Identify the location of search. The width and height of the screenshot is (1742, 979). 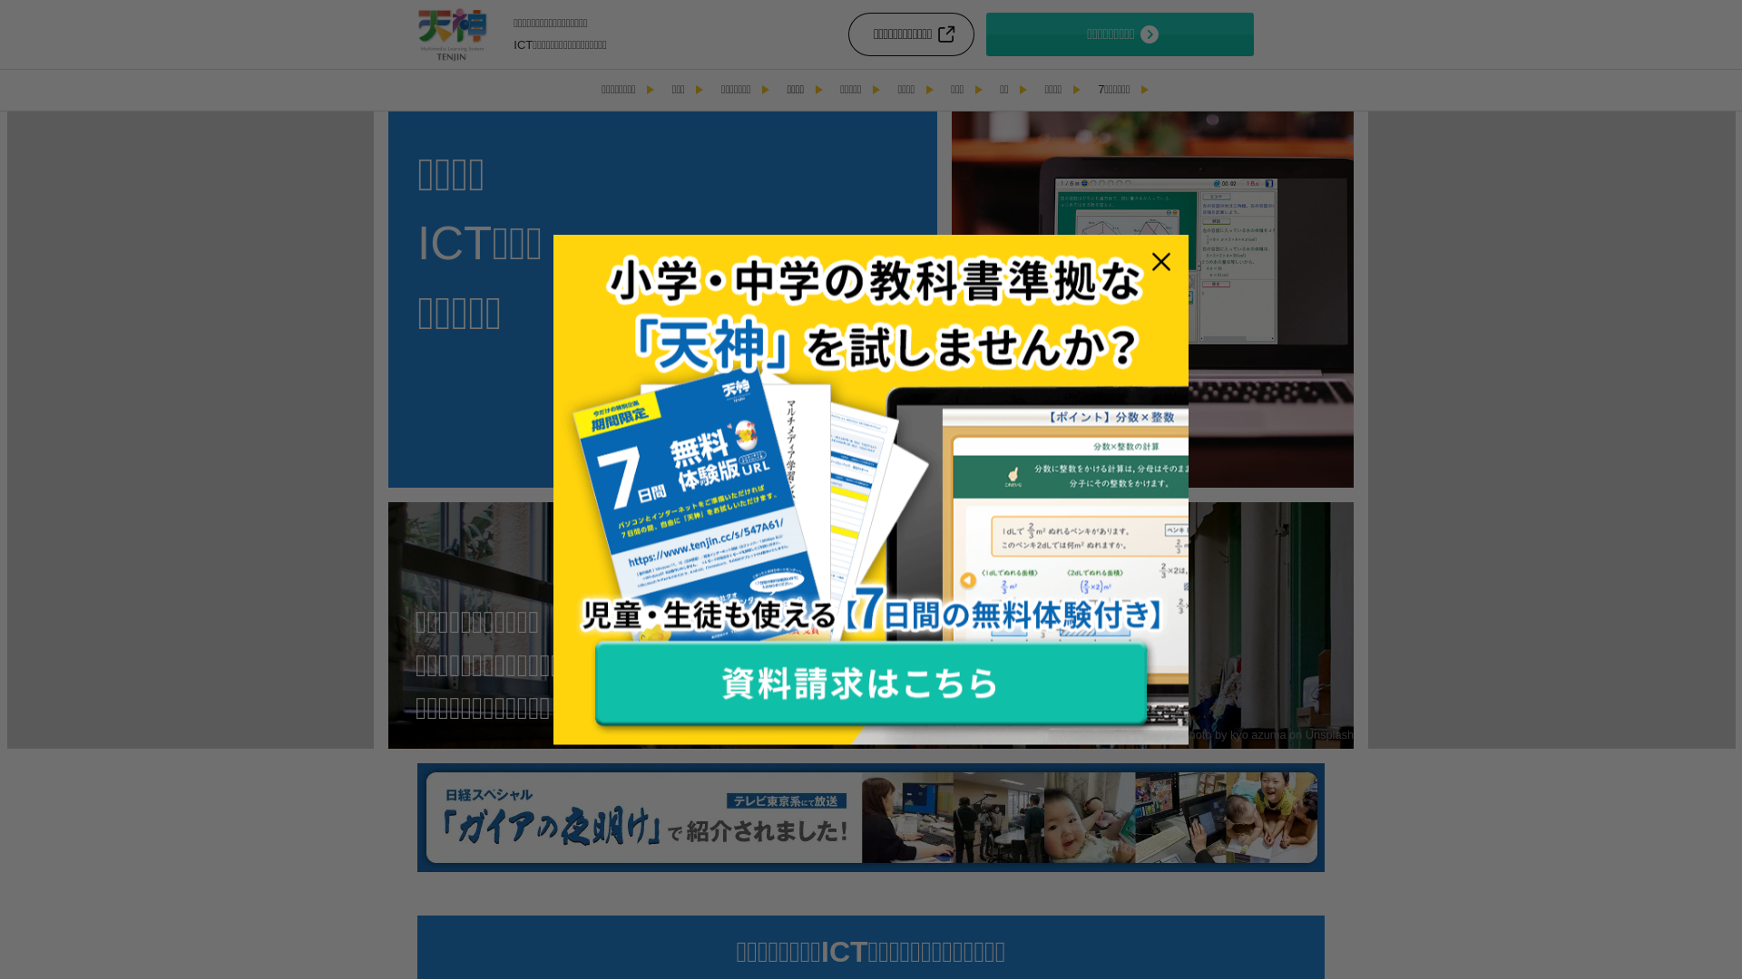
(1110, 504).